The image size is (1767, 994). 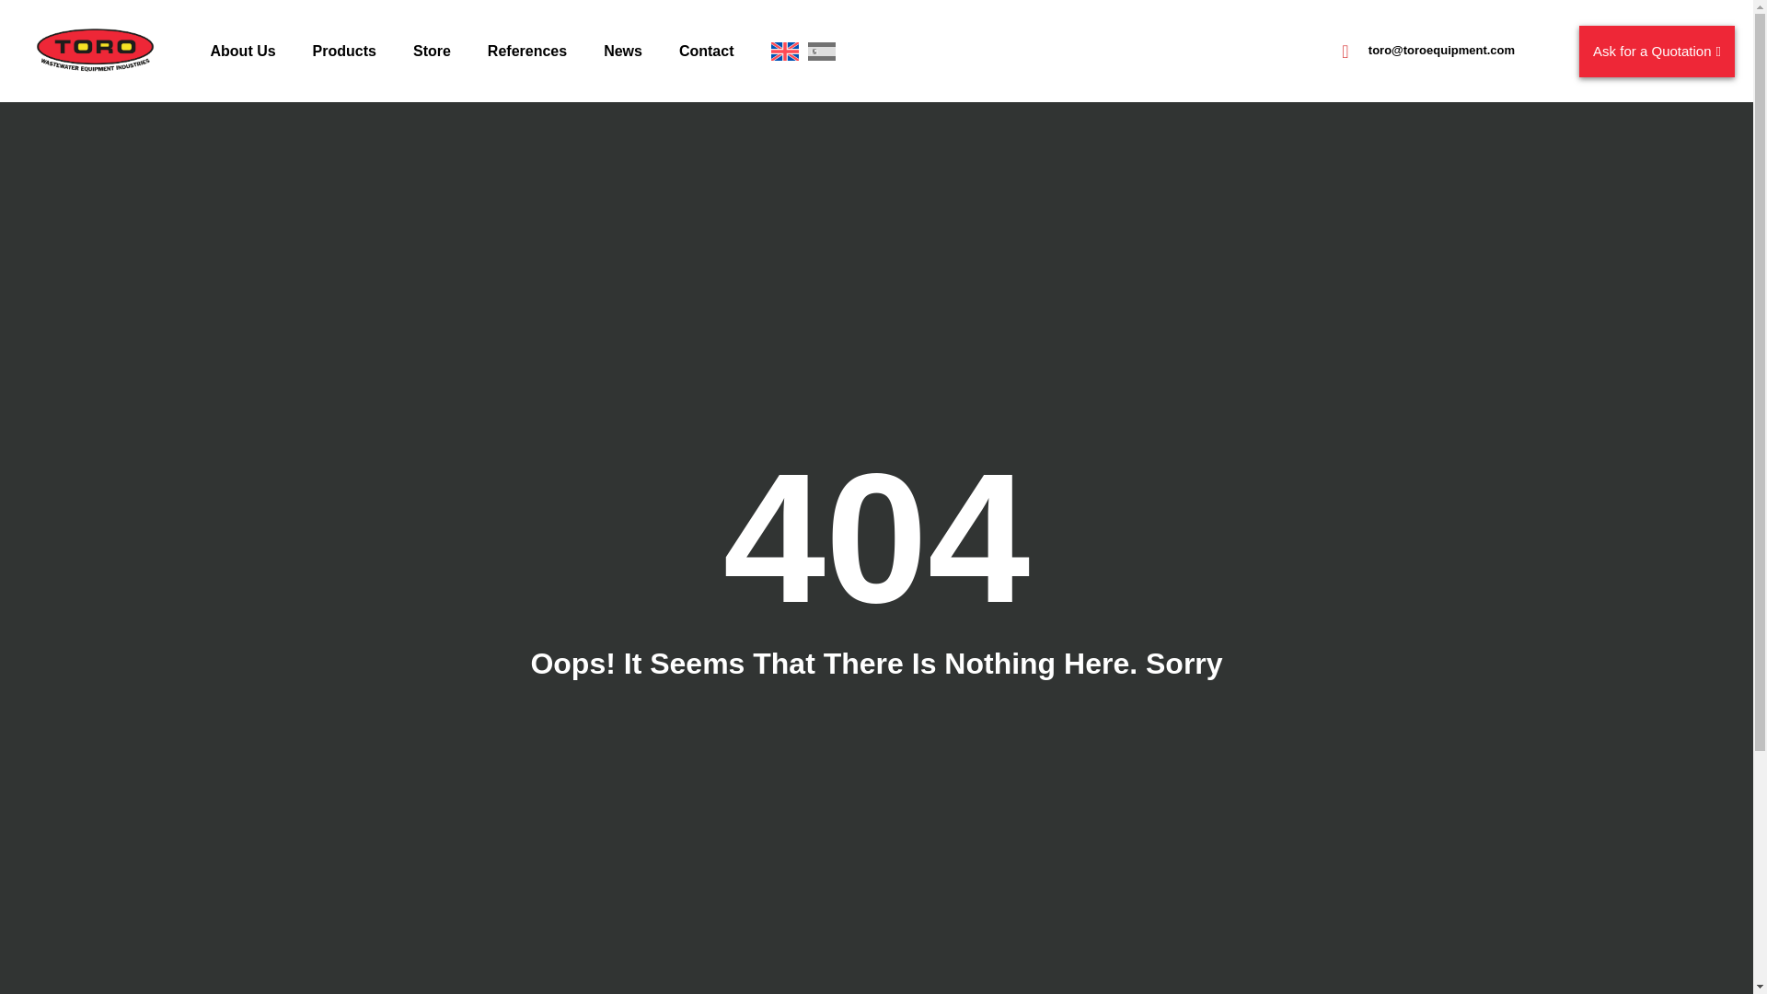 What do you see at coordinates (344, 52) in the screenshot?
I see `Products` at bounding box center [344, 52].